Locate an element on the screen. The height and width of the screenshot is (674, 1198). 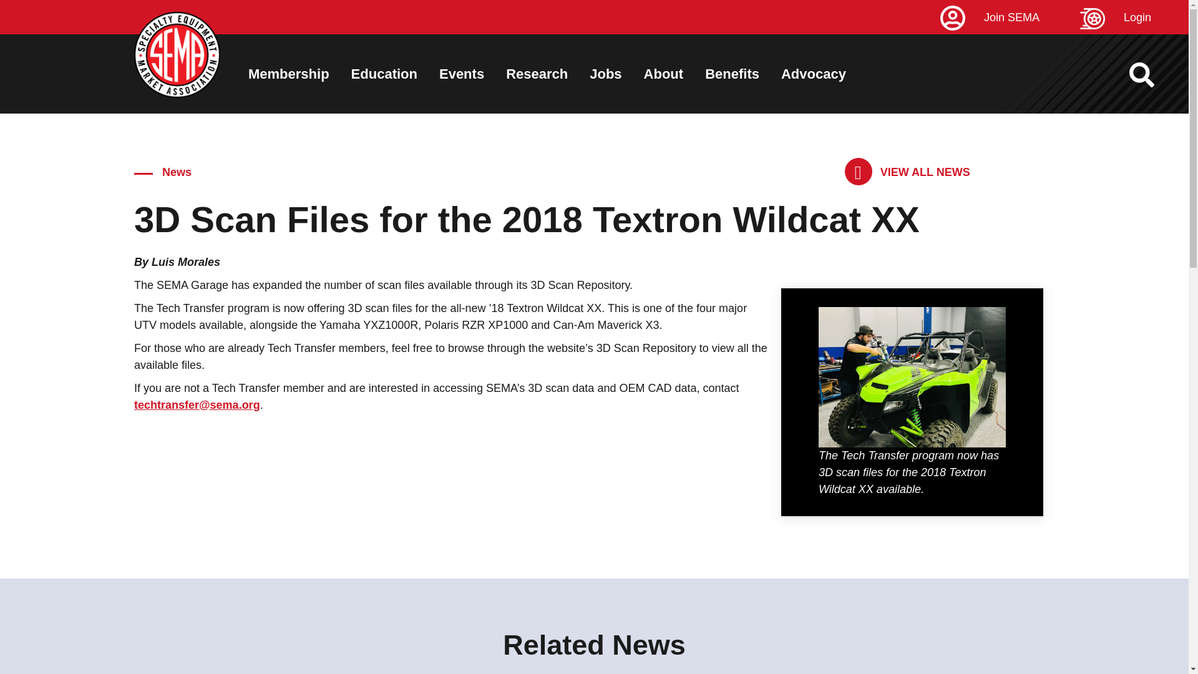
Login is located at coordinates (1134, 17).